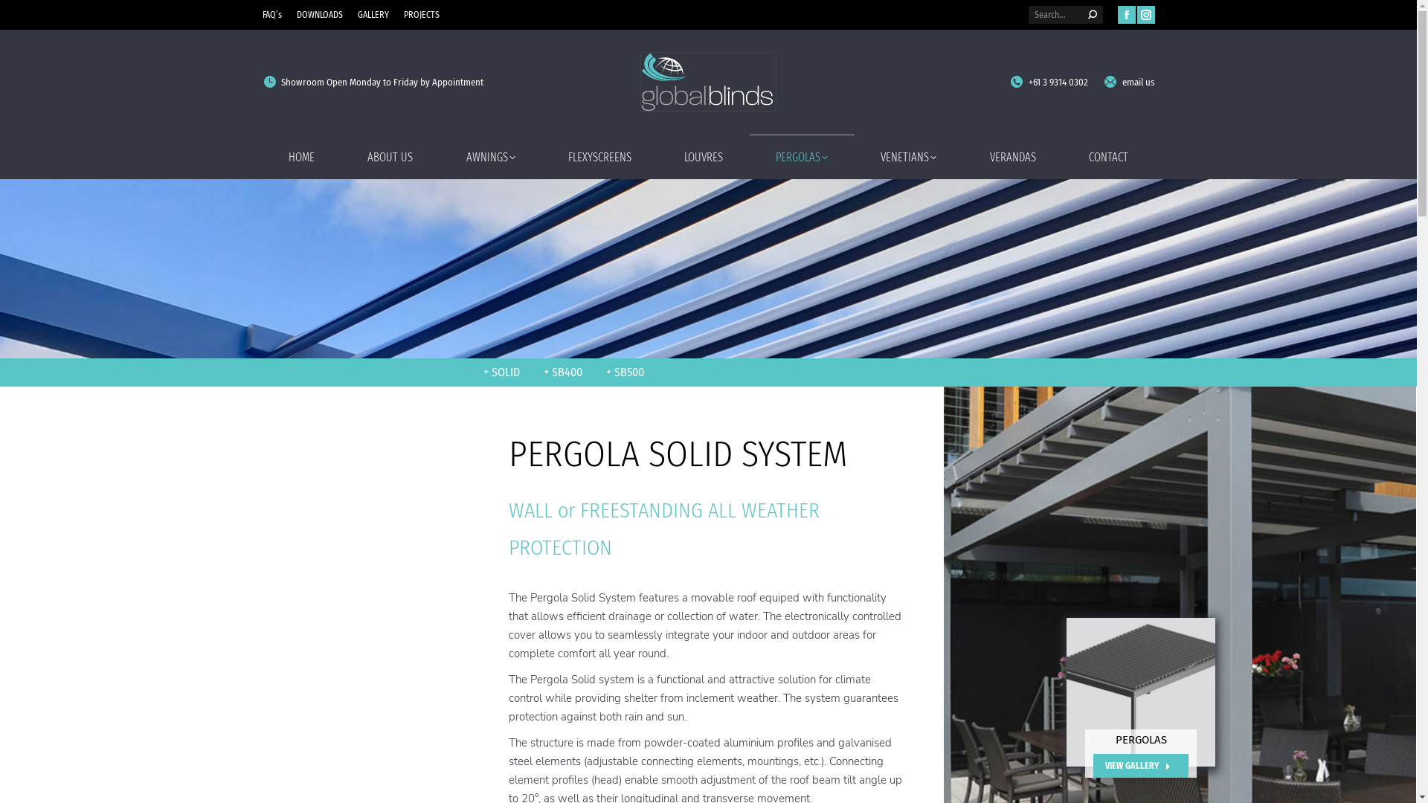 Image resolution: width=1428 pixels, height=803 pixels. I want to click on PROJECTS, so click(421, 15).